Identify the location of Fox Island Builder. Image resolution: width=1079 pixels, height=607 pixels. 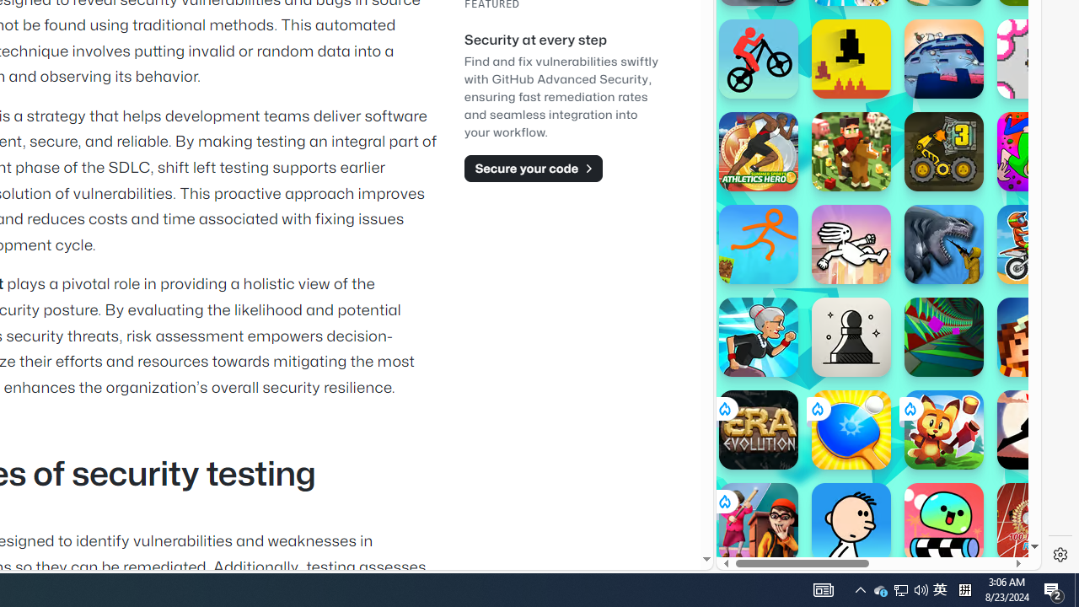
(944, 430).